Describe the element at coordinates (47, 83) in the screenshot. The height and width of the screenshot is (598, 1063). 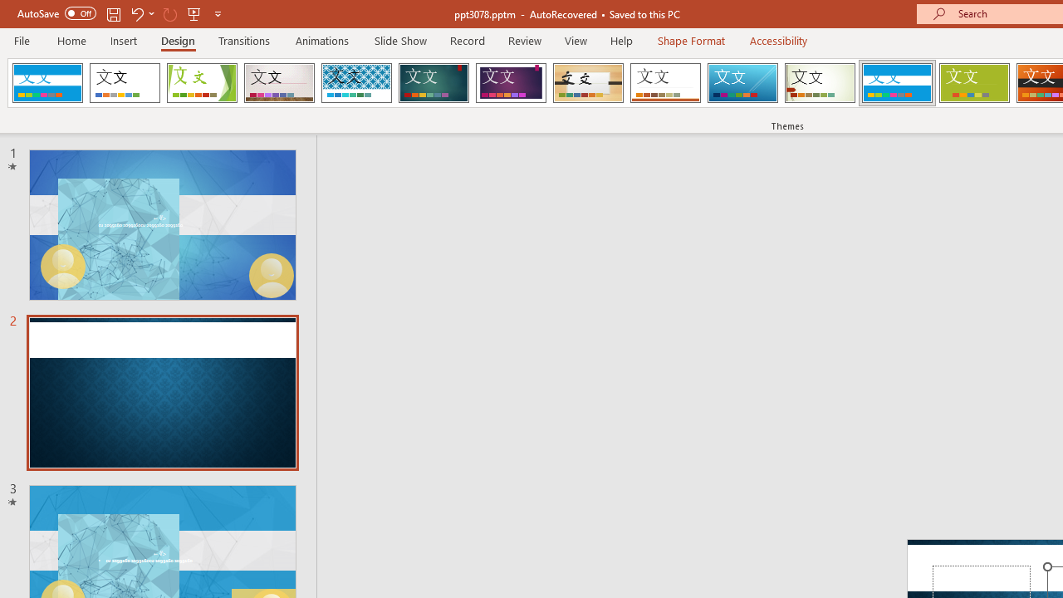
I see `Dividend` at that location.